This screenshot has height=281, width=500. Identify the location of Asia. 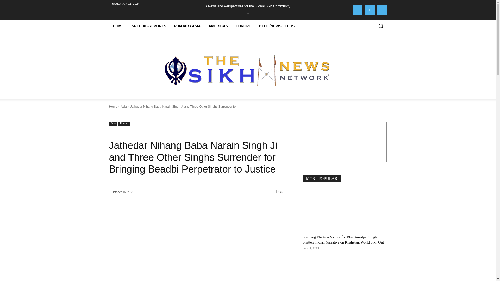
(123, 106).